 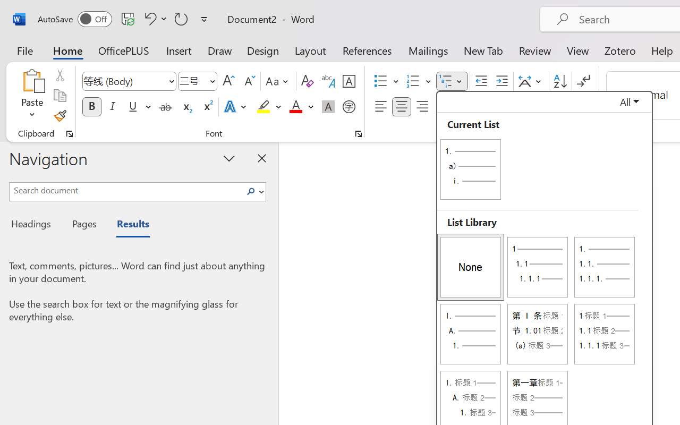 What do you see at coordinates (310, 50) in the screenshot?
I see `Layout` at bounding box center [310, 50].